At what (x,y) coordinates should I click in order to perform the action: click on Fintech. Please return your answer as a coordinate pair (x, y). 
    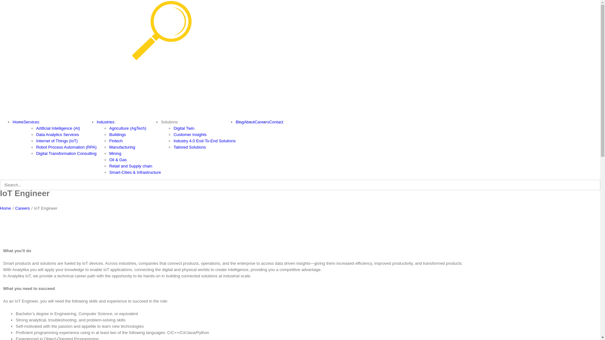
    Looking at the image, I should click on (116, 141).